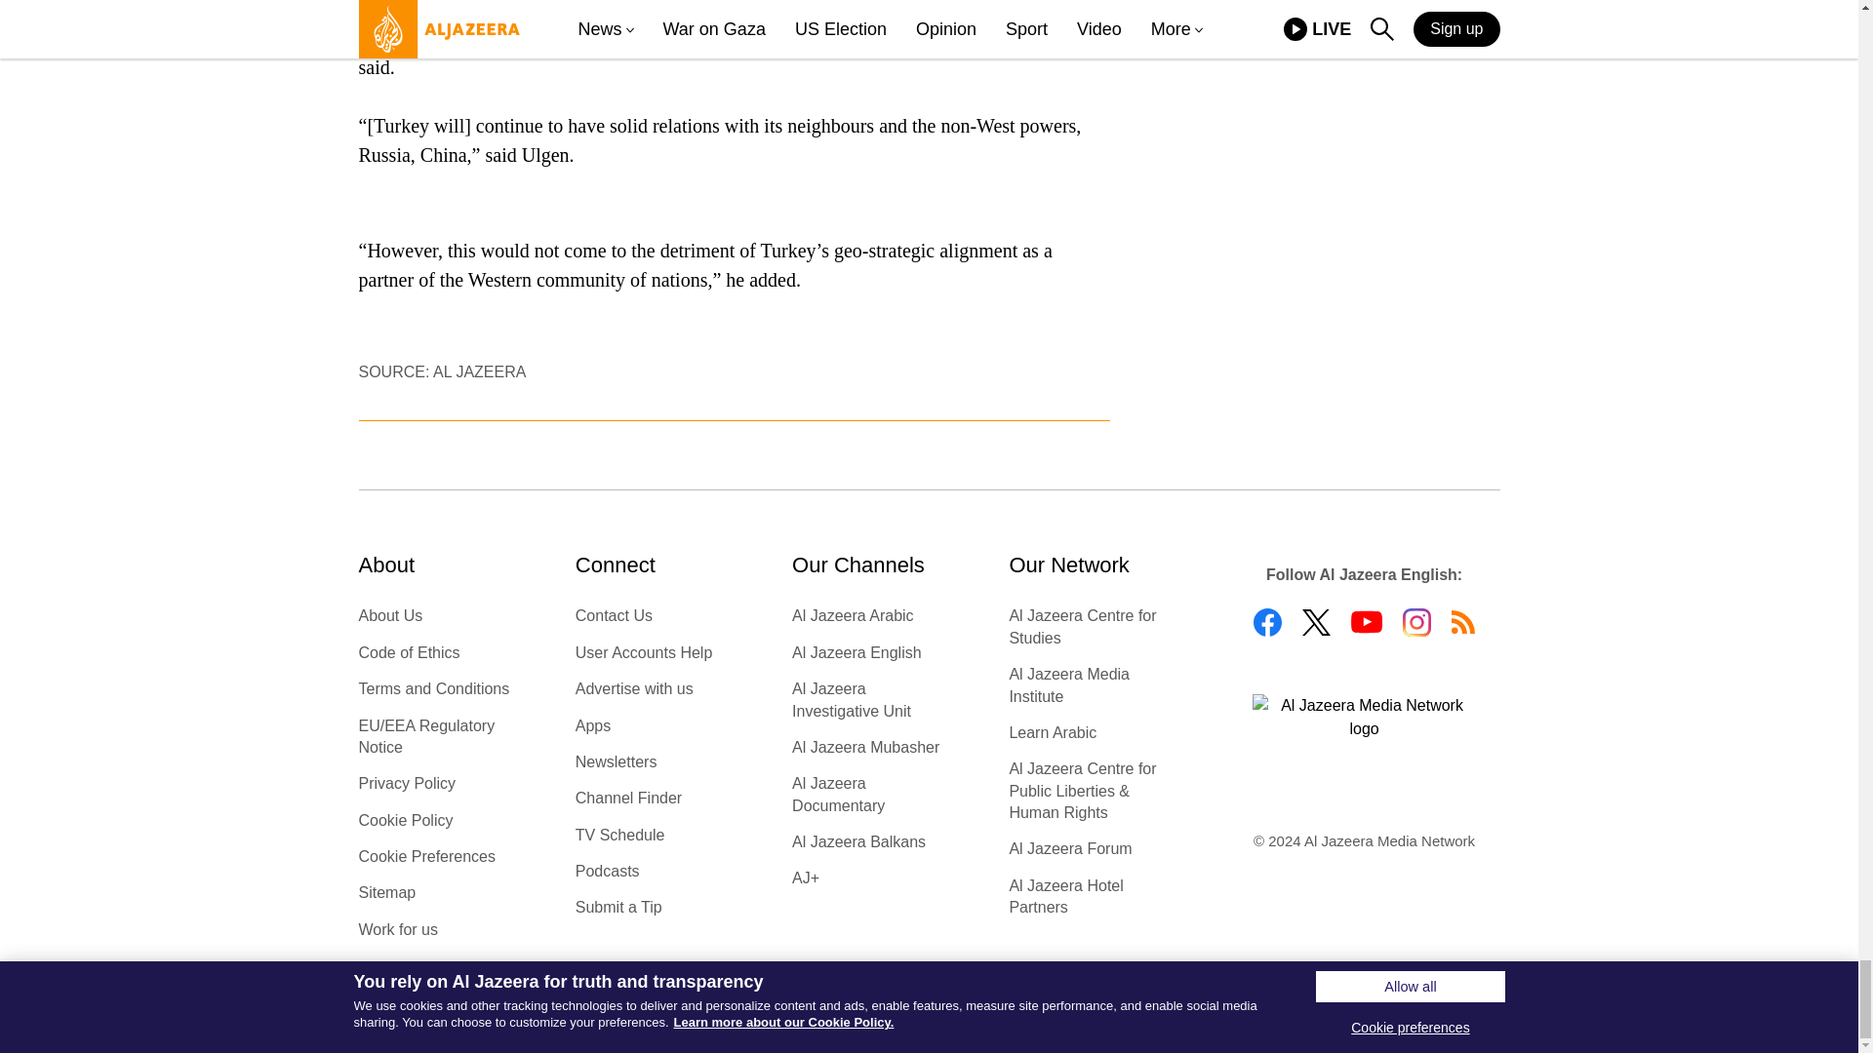 This screenshot has height=1053, width=1873. I want to click on youtube, so click(1366, 622).